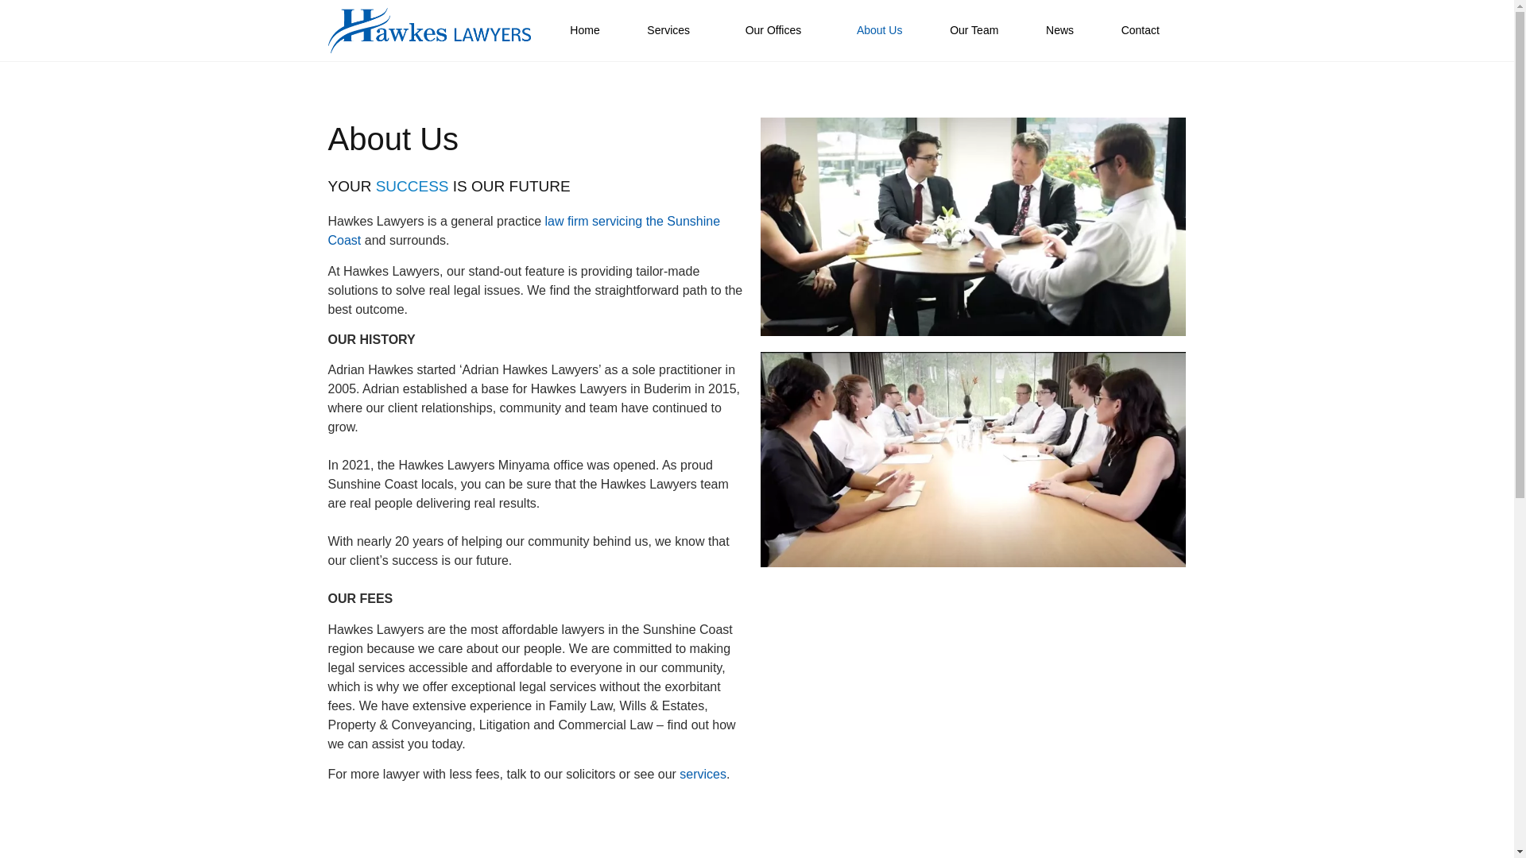  What do you see at coordinates (777, 30) in the screenshot?
I see `Our Offices` at bounding box center [777, 30].